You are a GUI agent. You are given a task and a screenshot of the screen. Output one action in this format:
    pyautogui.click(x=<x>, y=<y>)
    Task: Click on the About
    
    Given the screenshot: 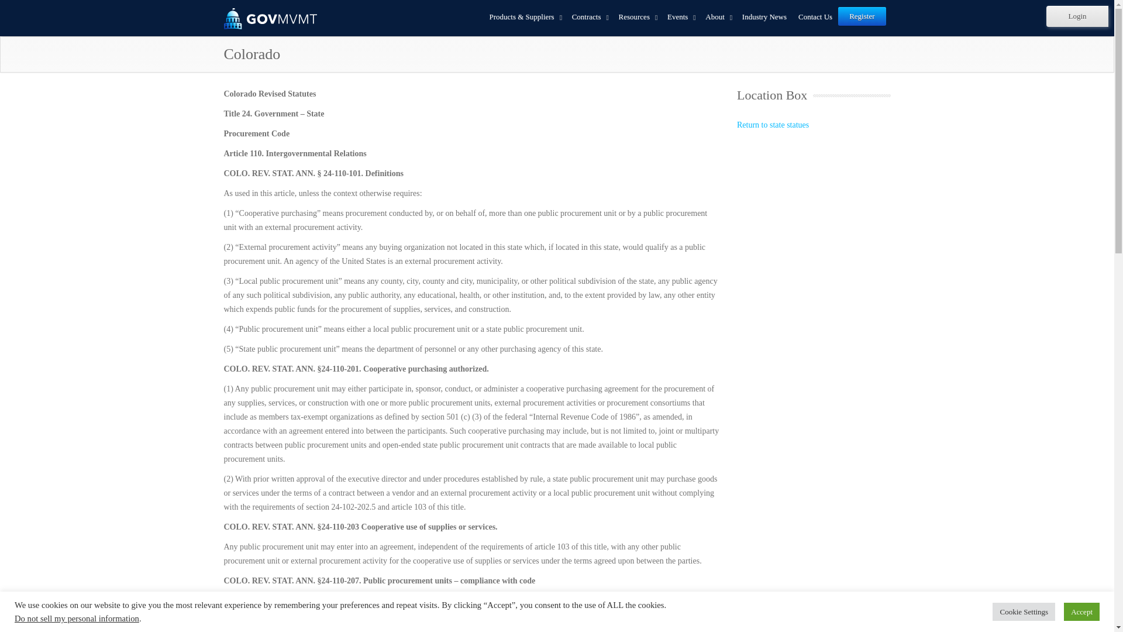 What is the action you would take?
    pyautogui.click(x=718, y=18)
    